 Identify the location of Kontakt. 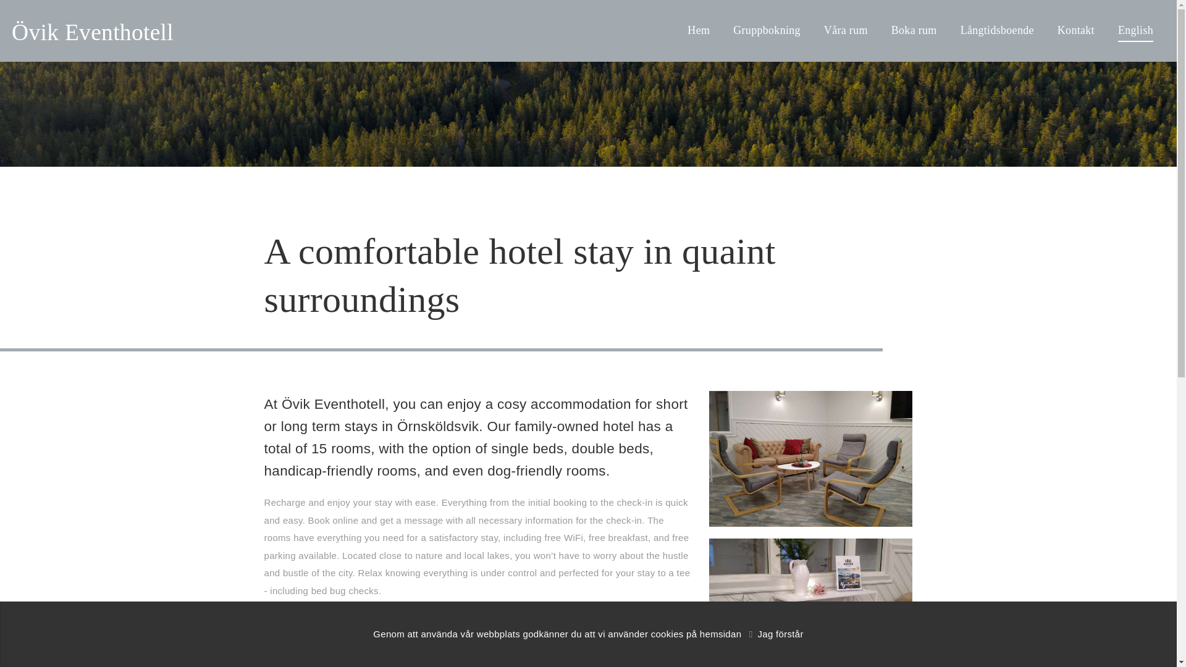
(1076, 30).